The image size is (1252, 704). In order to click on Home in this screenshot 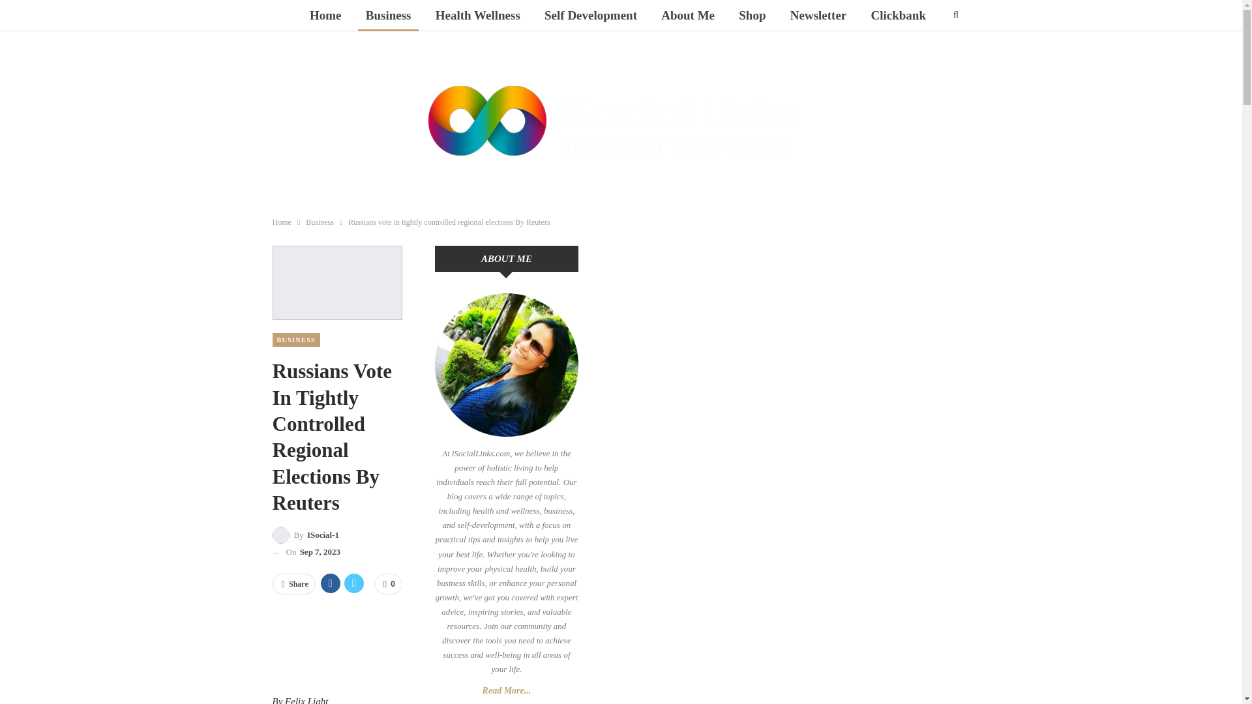, I will do `click(325, 16)`.